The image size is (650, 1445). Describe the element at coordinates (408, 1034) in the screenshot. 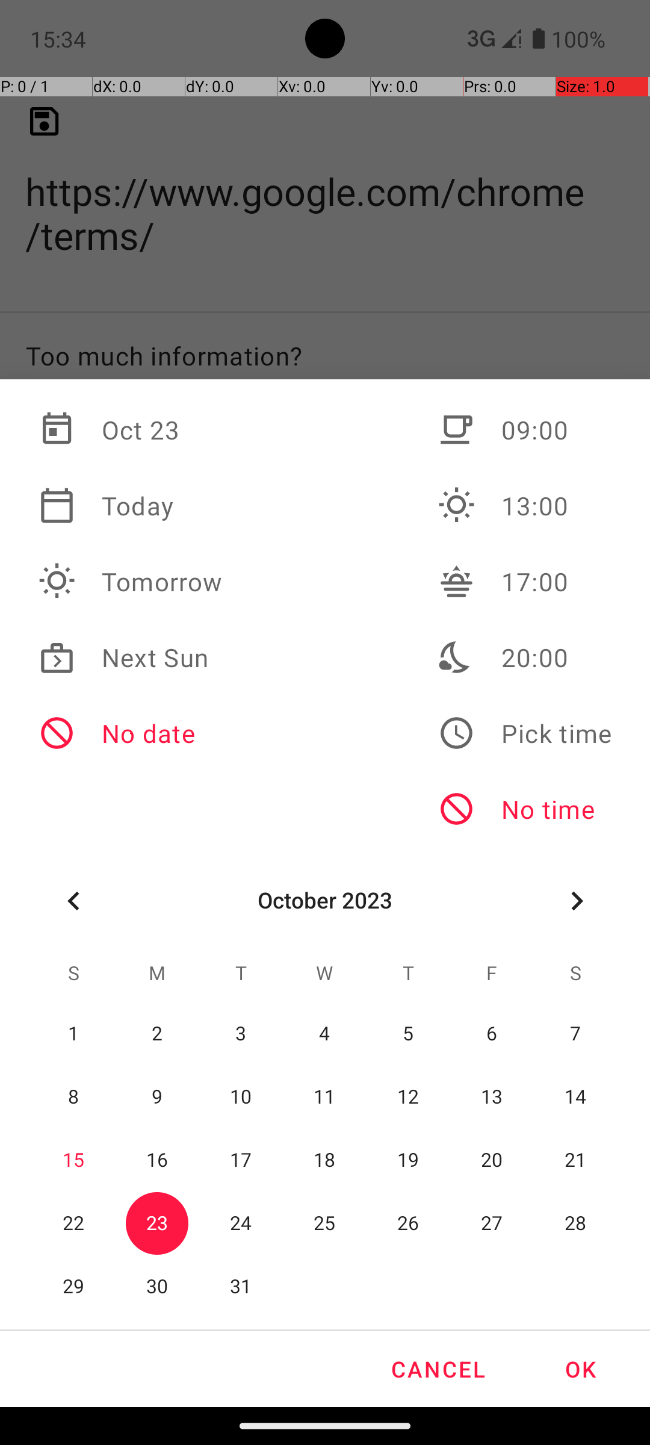

I see `5` at that location.